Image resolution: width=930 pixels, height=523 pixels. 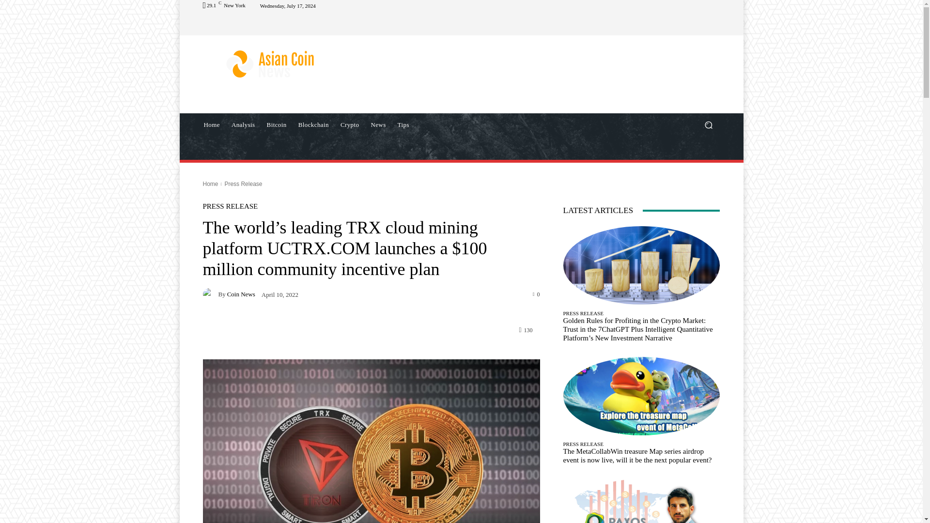 I want to click on Home, so click(x=210, y=184).